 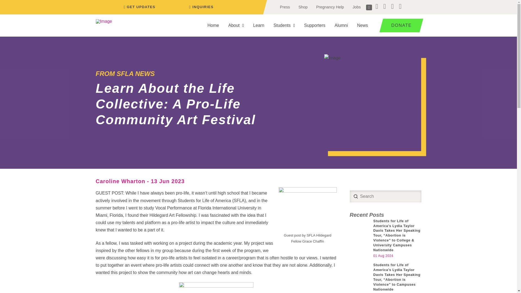 I want to click on Supporters, so click(x=315, y=26).